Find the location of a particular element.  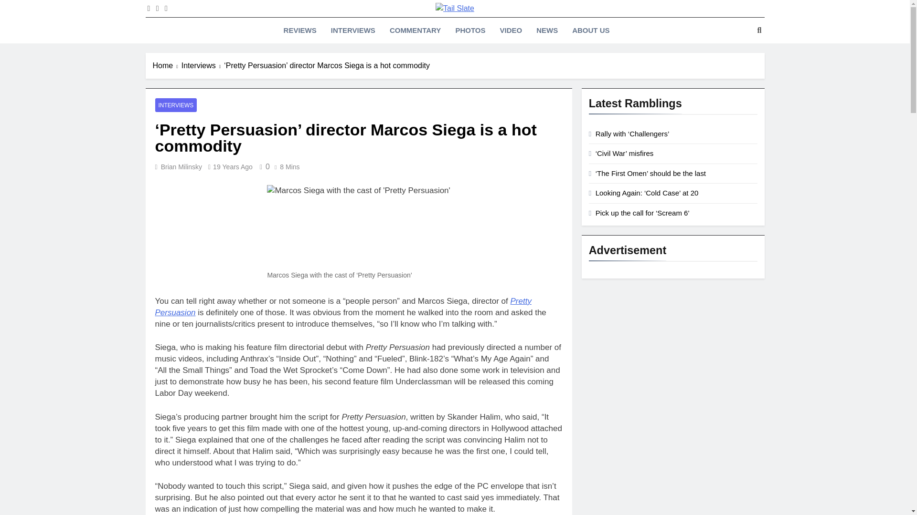

COMMENTARY is located at coordinates (415, 30).